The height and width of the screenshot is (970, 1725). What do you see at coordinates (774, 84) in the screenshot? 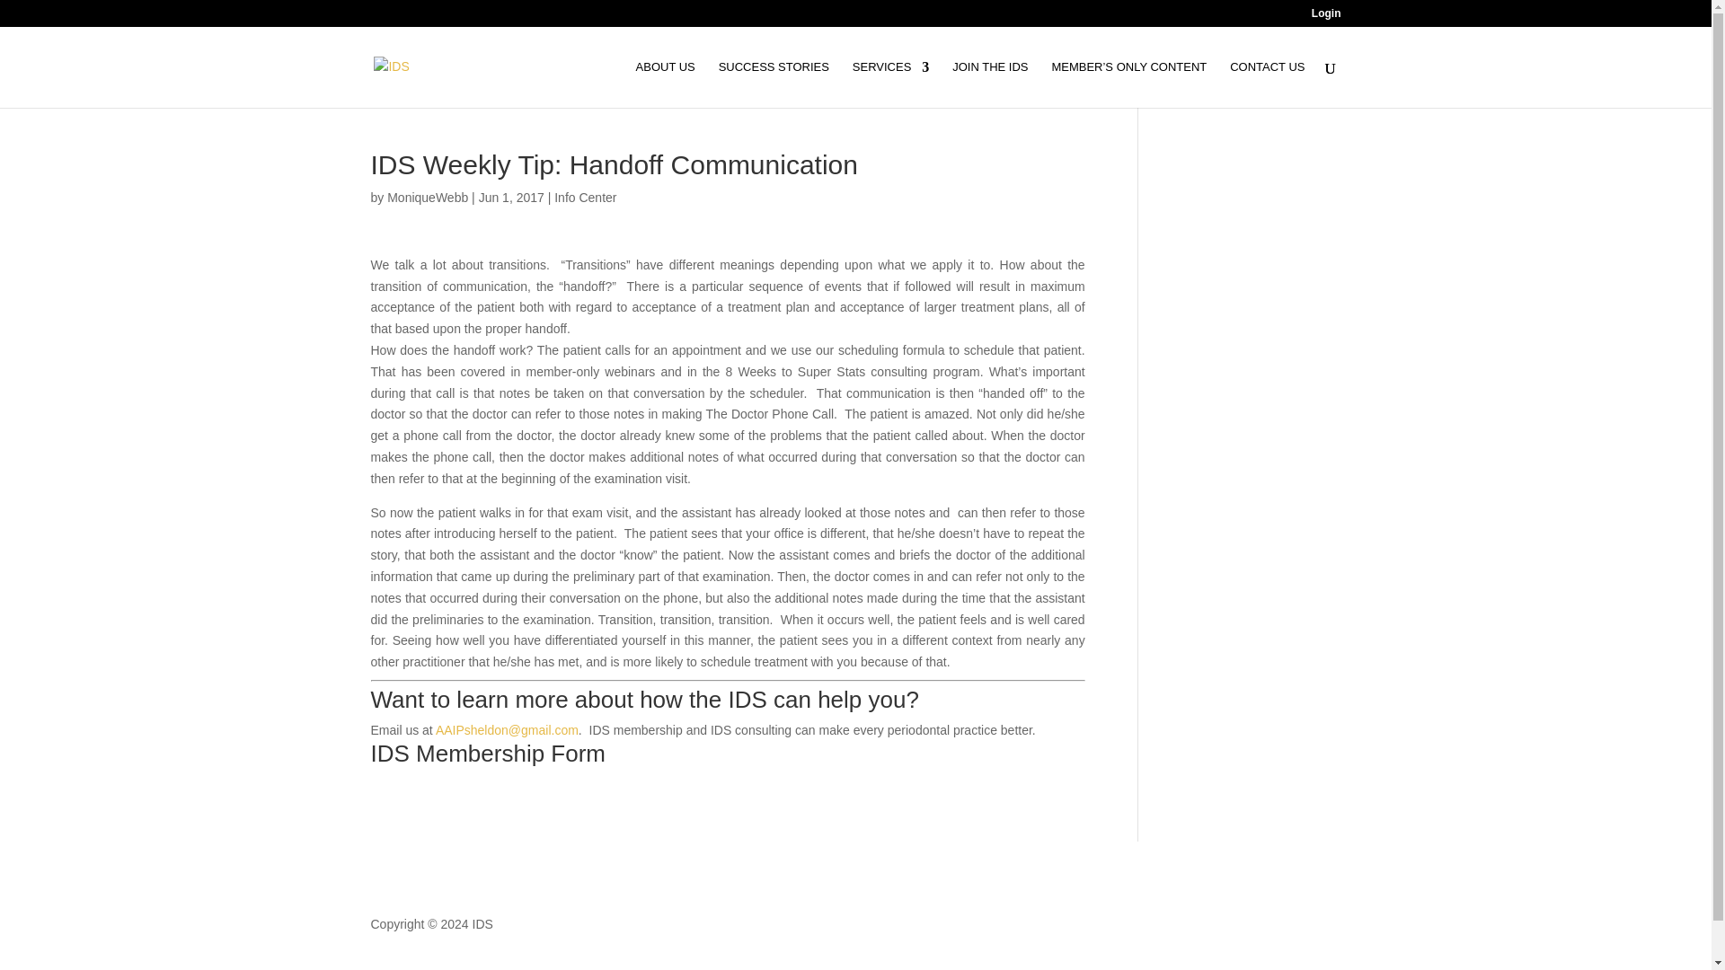
I see `SUCCESS STORIES` at bounding box center [774, 84].